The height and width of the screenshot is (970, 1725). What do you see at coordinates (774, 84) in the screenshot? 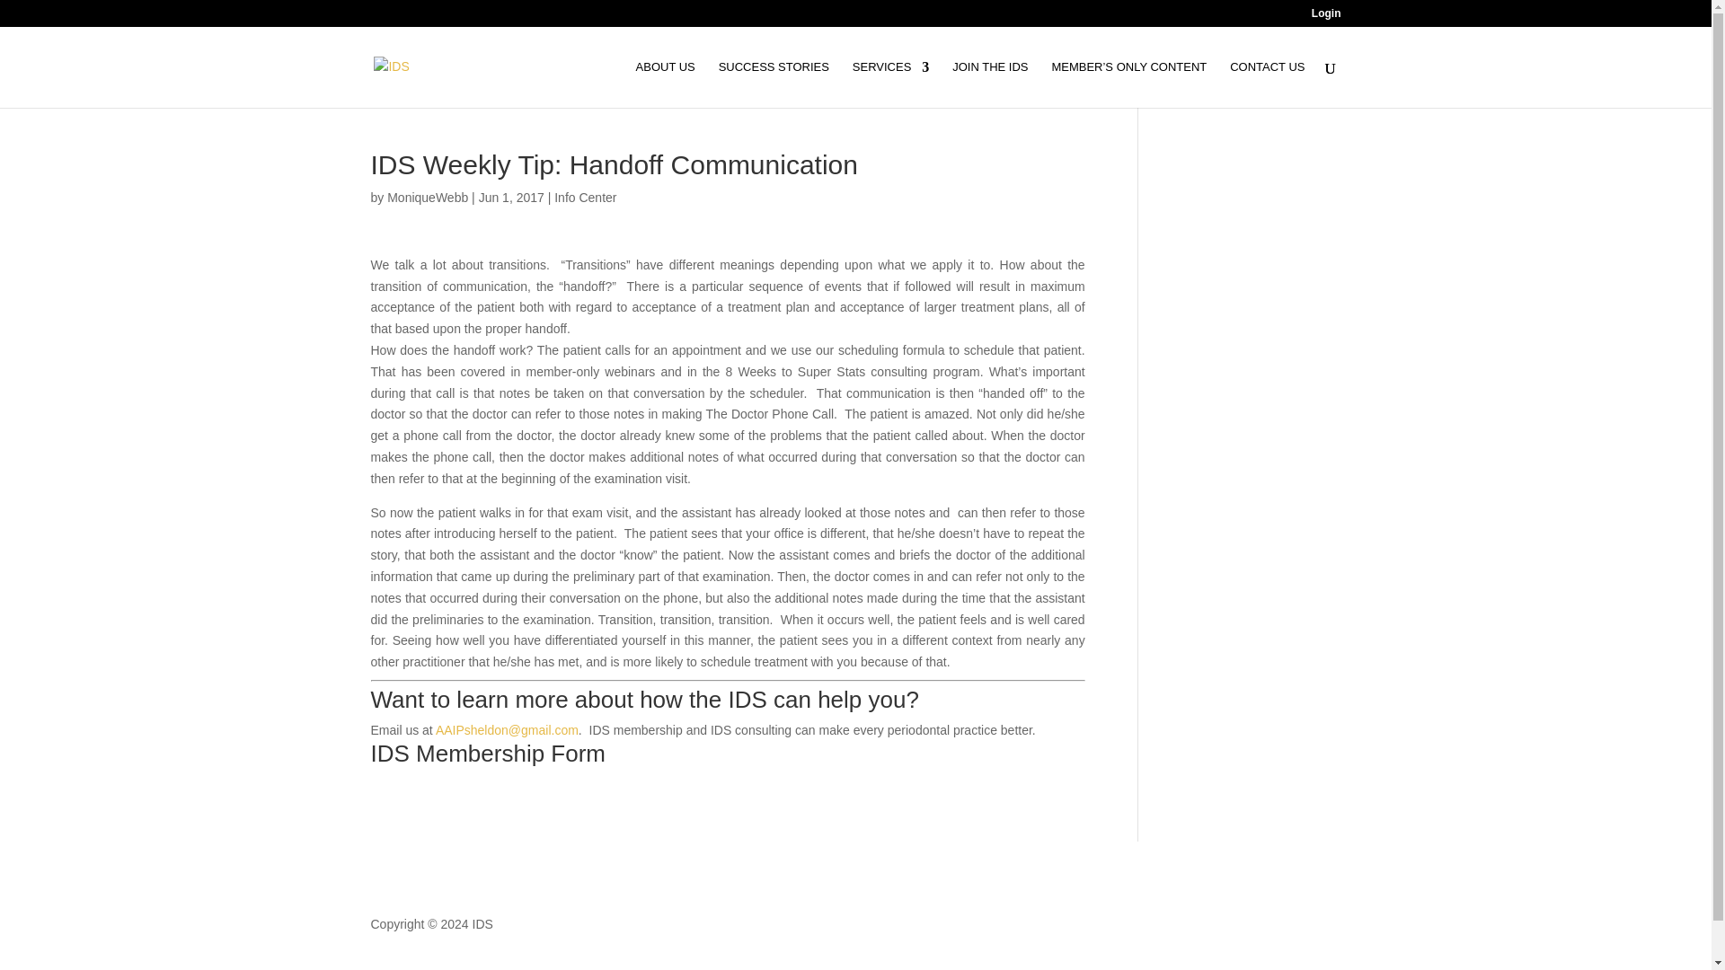
I see `SUCCESS STORIES` at bounding box center [774, 84].